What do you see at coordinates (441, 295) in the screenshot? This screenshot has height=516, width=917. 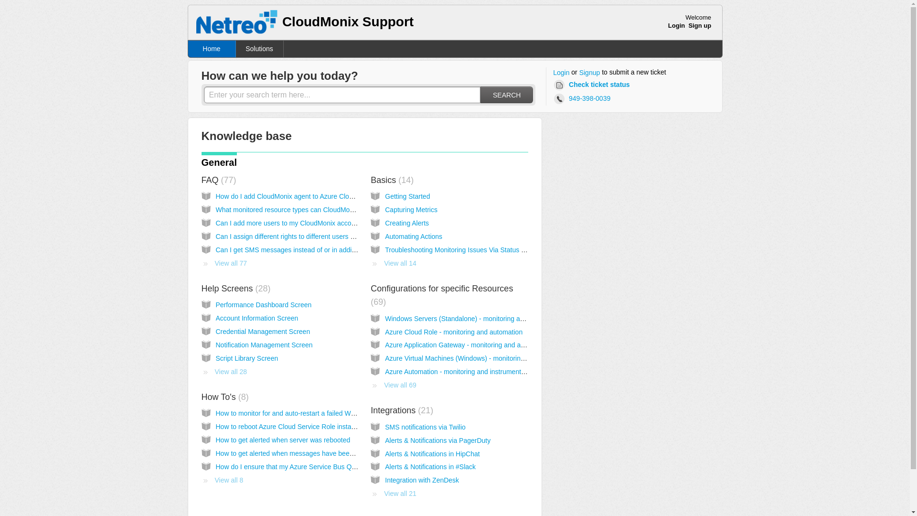 I see `Configurations for specific Resources` at bounding box center [441, 295].